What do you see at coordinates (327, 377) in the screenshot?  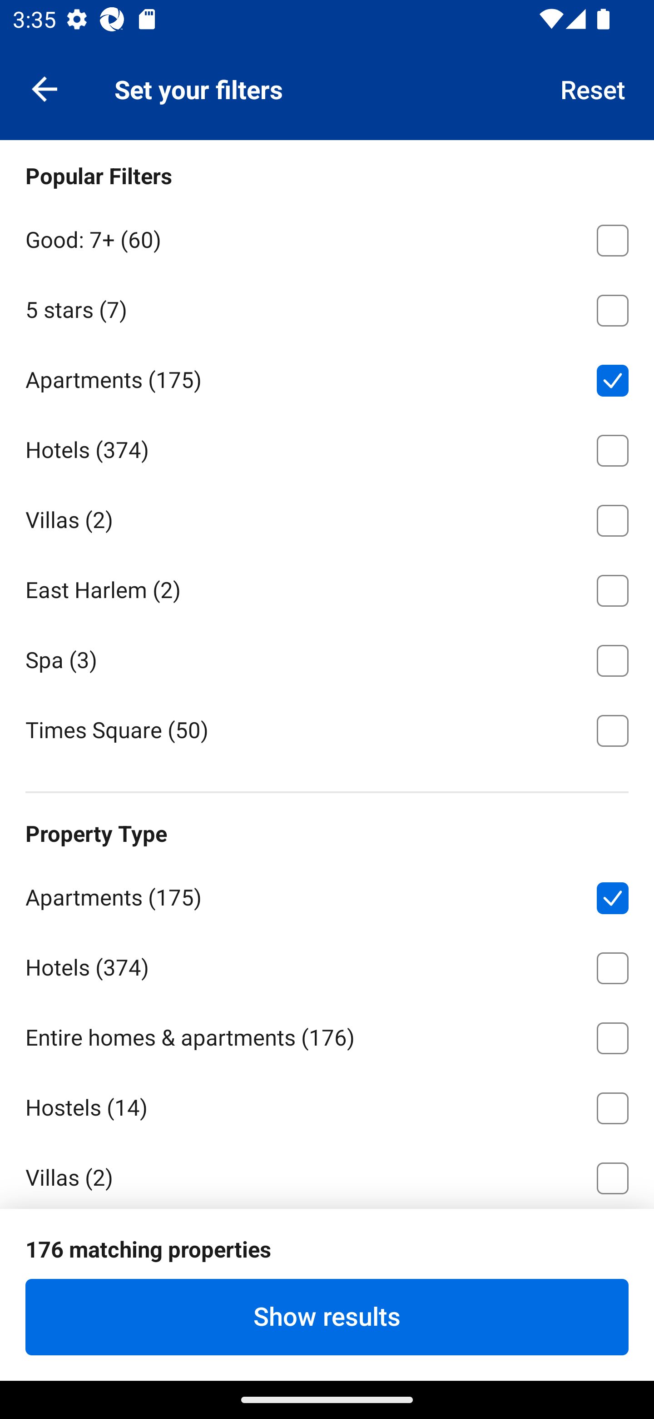 I see `Apartments ⁦(175)` at bounding box center [327, 377].